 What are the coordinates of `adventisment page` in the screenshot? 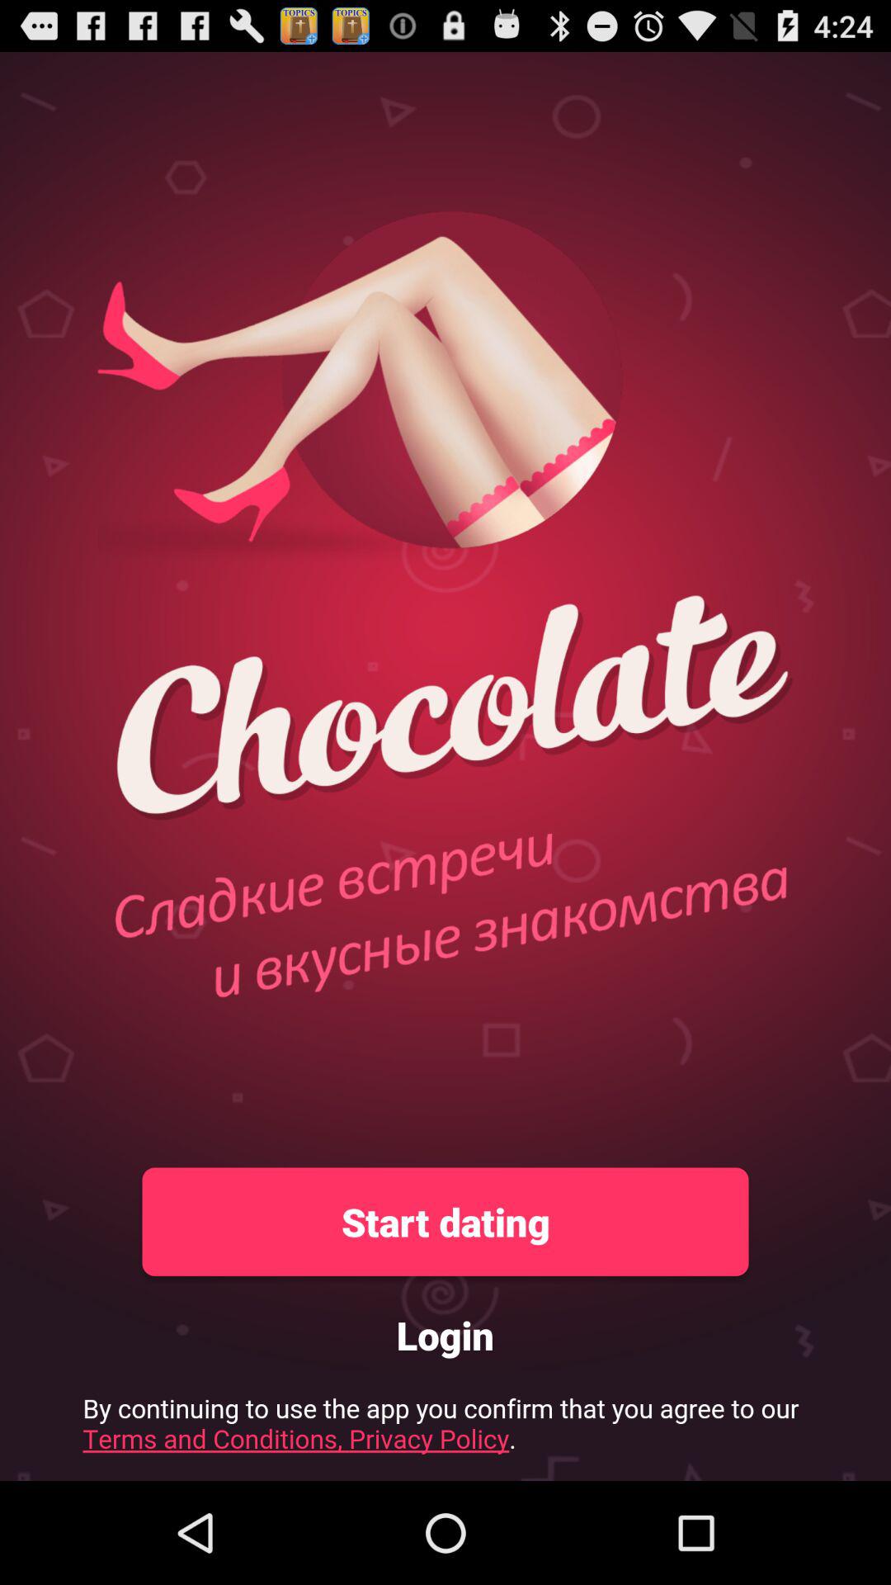 It's located at (445, 1429).